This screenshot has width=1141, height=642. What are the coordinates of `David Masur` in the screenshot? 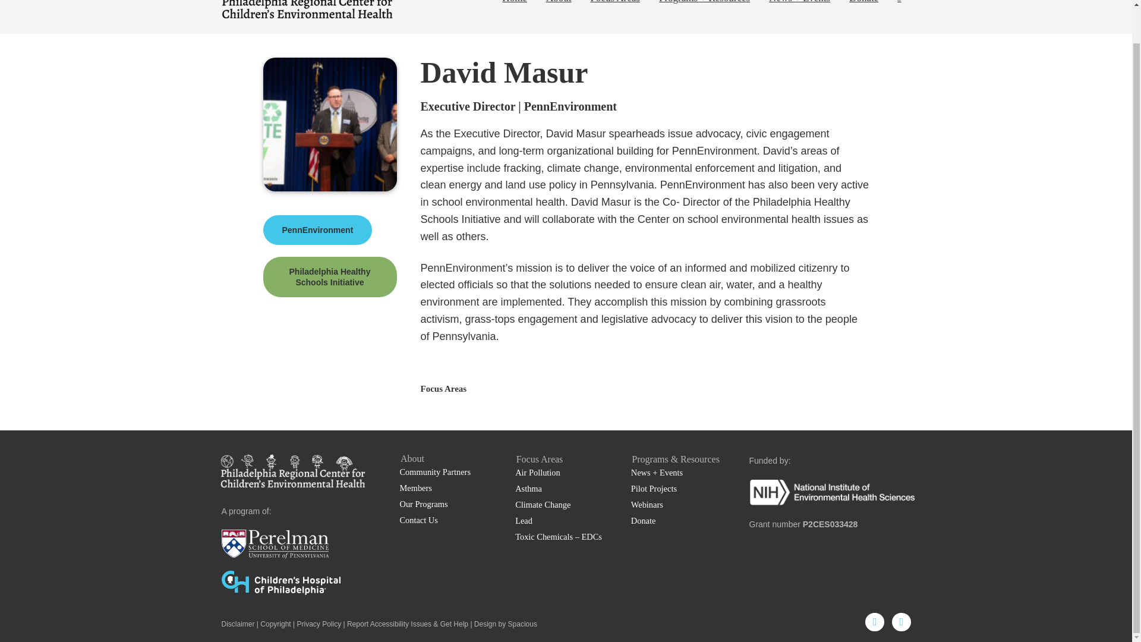 It's located at (329, 124).